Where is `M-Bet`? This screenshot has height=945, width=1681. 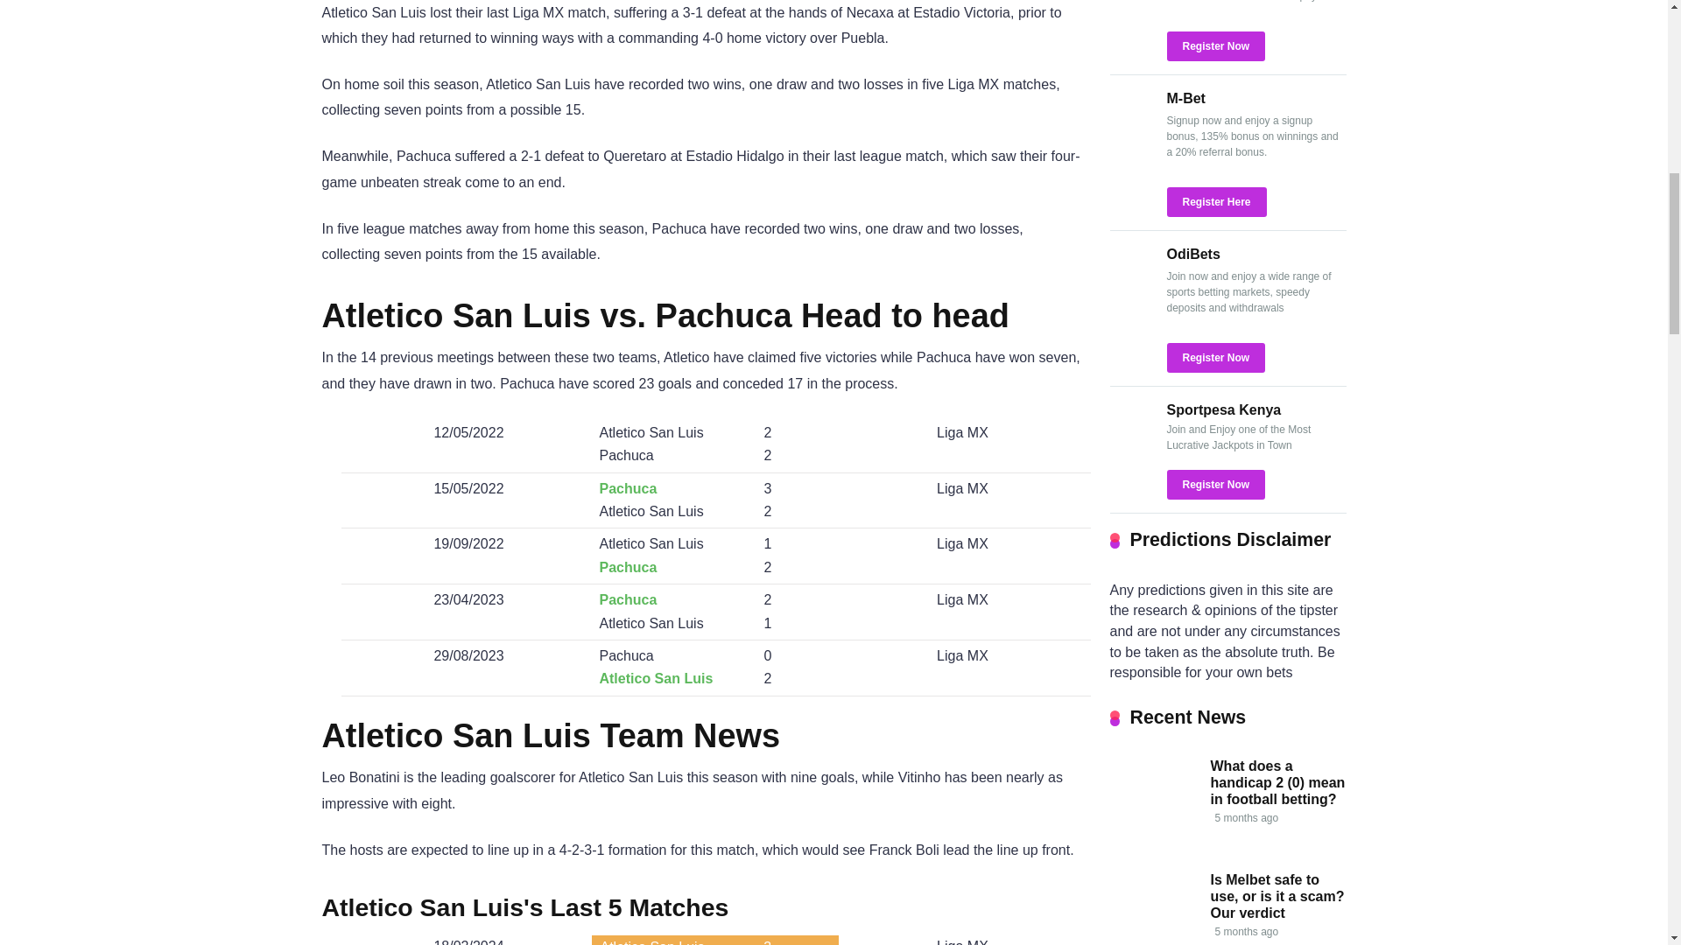 M-Bet is located at coordinates (1185, 98).